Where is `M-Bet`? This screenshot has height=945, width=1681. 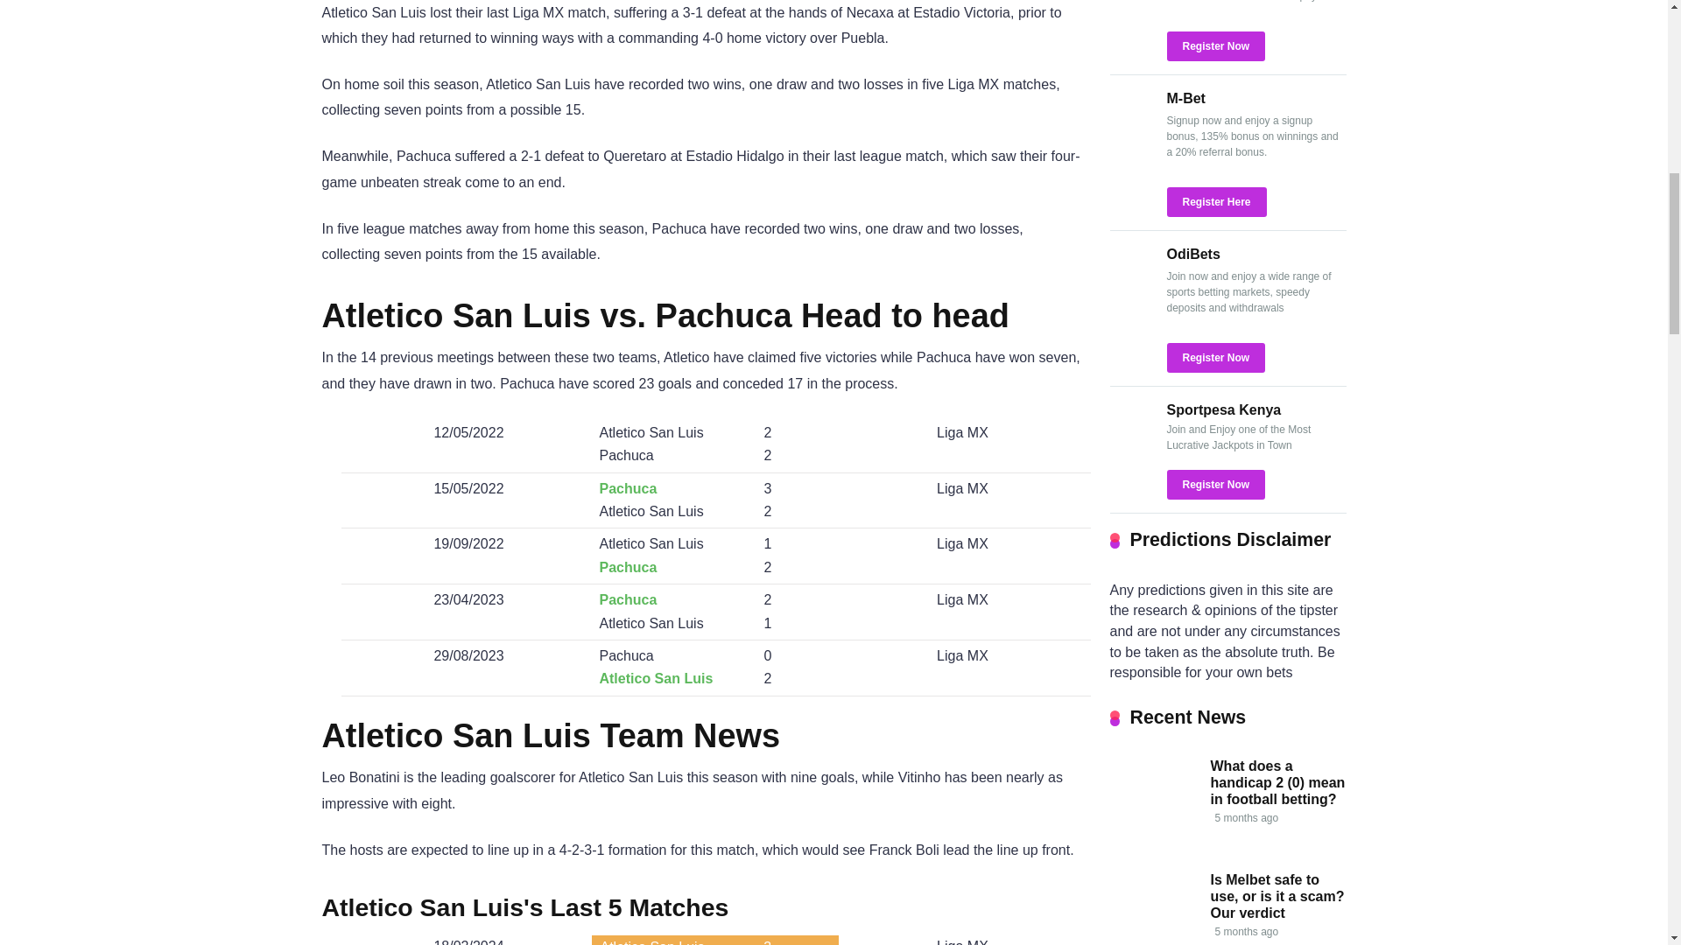 M-Bet is located at coordinates (1185, 98).